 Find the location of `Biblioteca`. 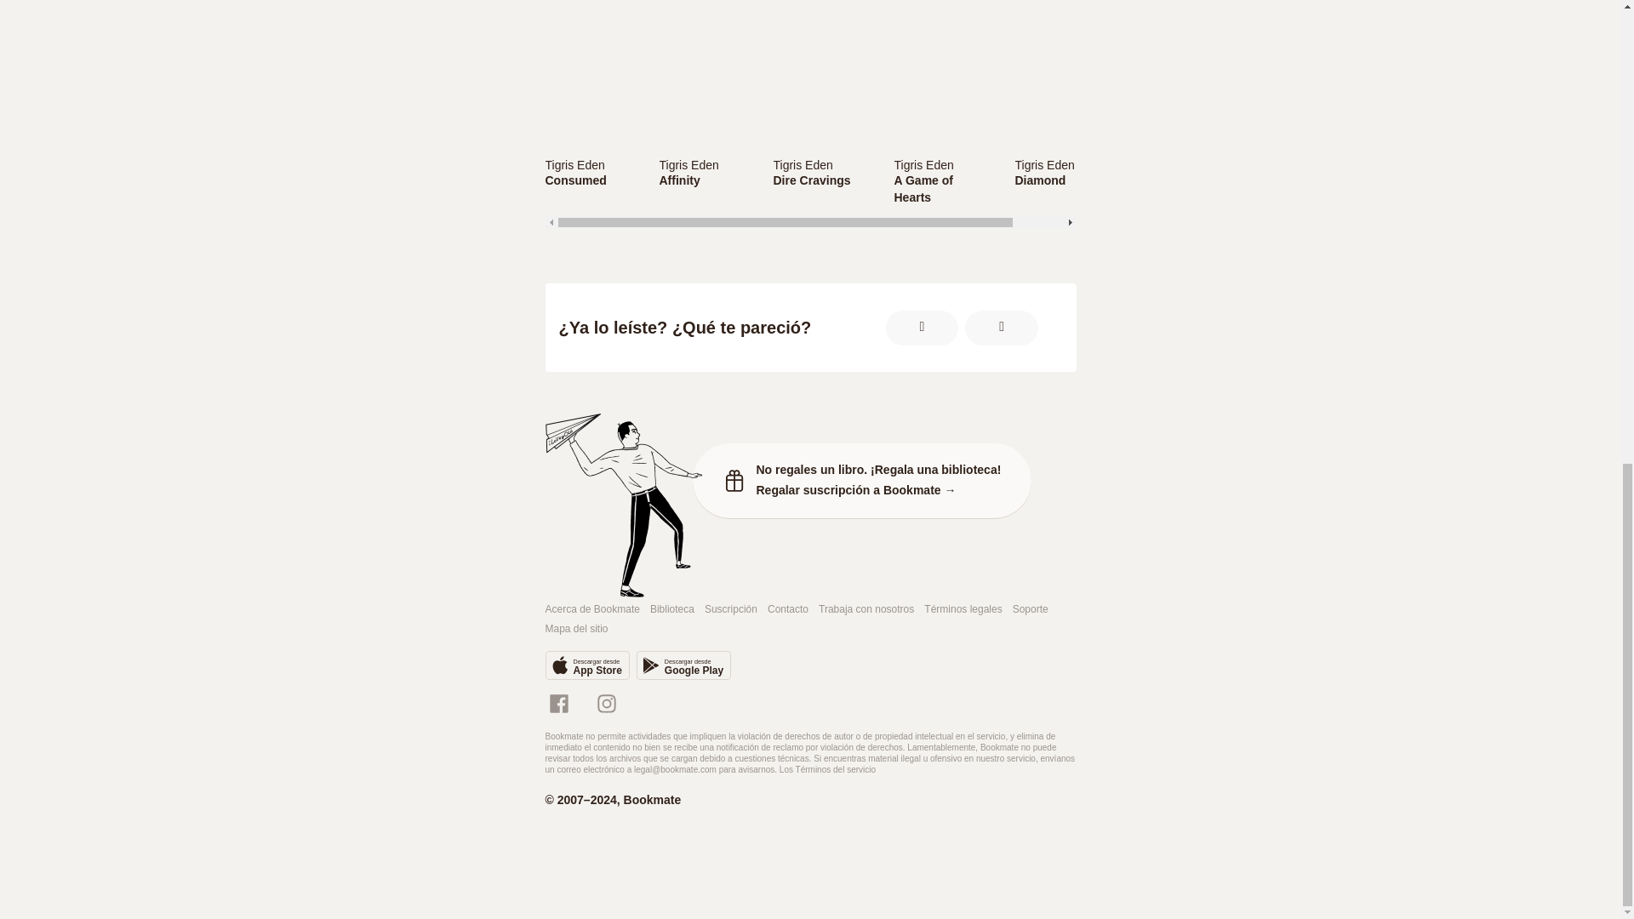

Biblioteca is located at coordinates (672, 609).